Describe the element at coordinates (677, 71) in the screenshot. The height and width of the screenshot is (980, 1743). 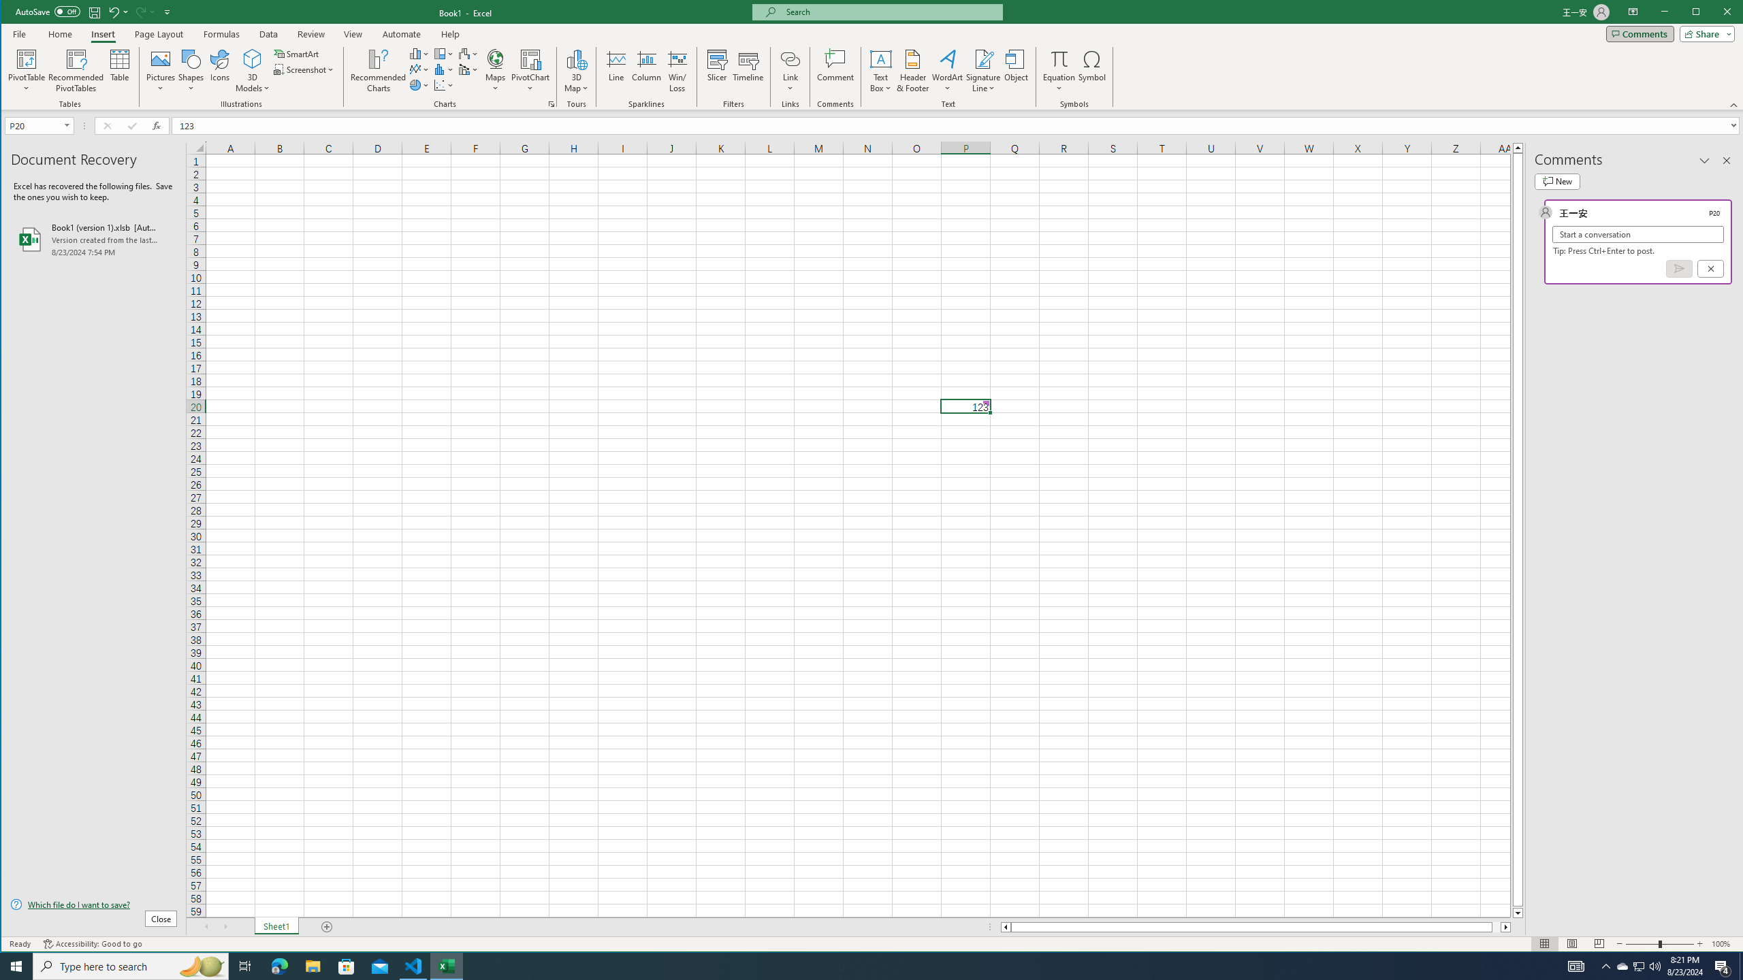
I see `Win/Loss` at that location.